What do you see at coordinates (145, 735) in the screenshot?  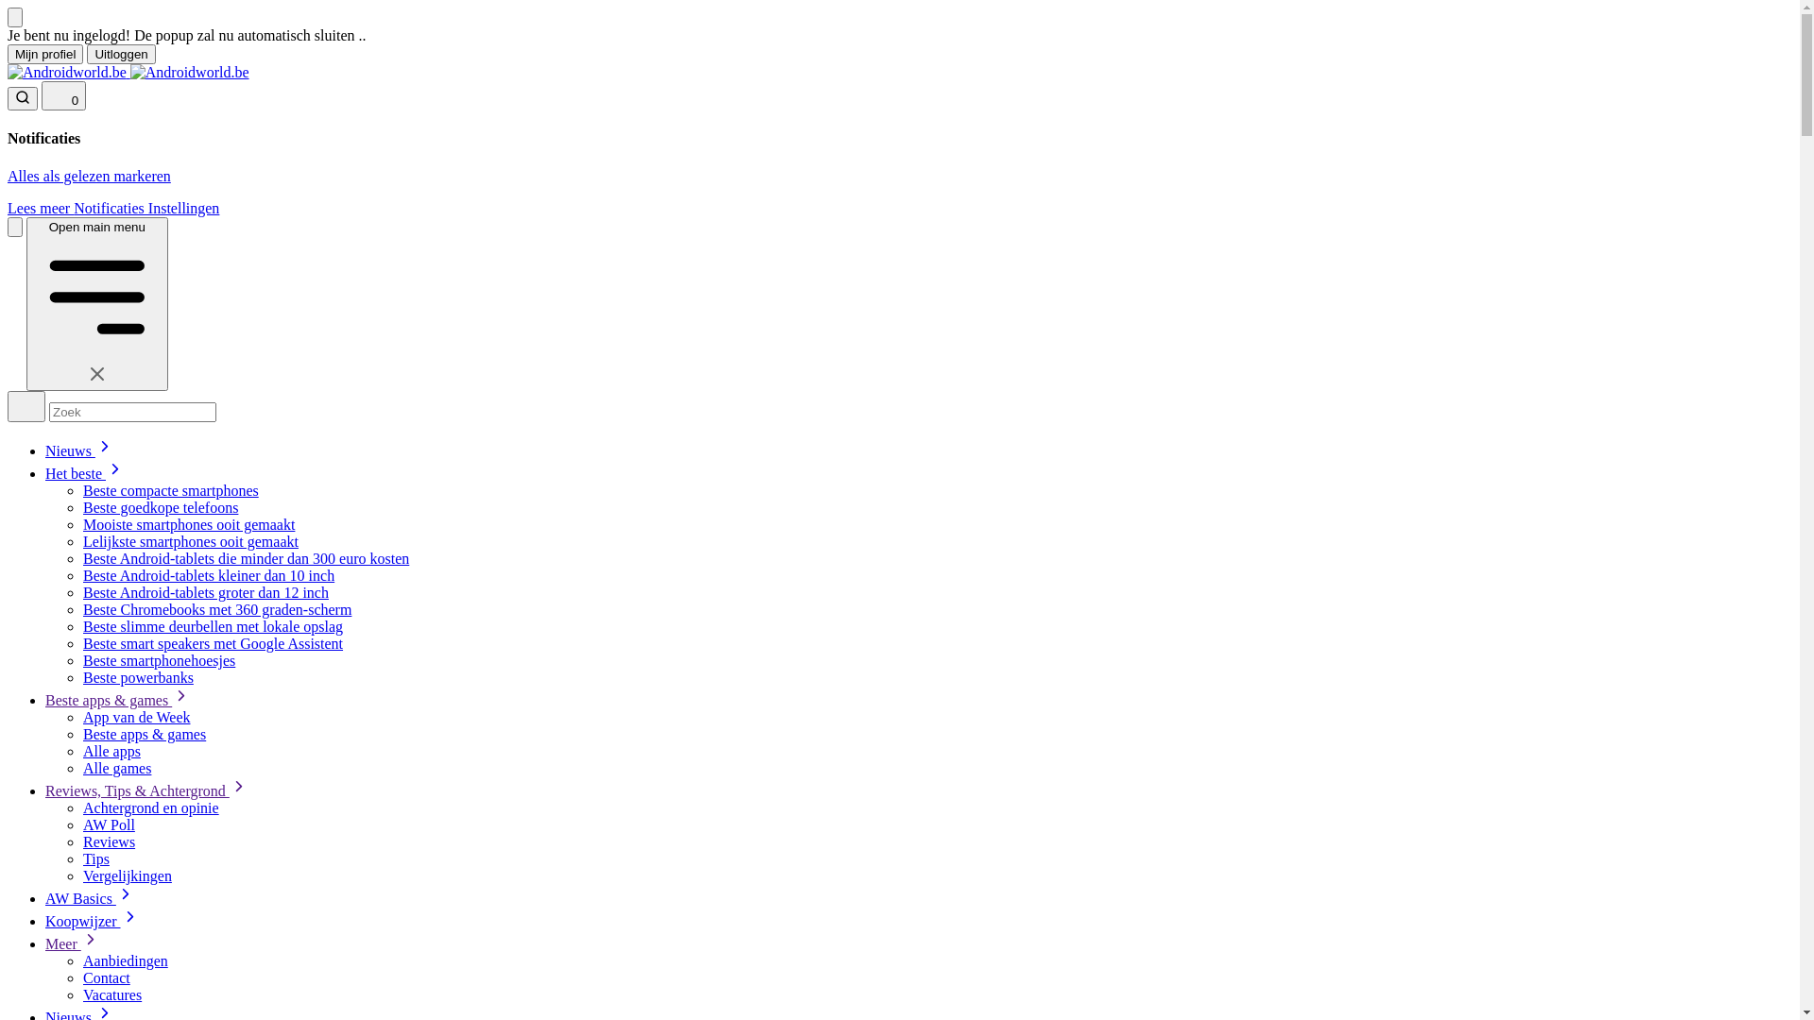 I see `Beste apps & games` at bounding box center [145, 735].